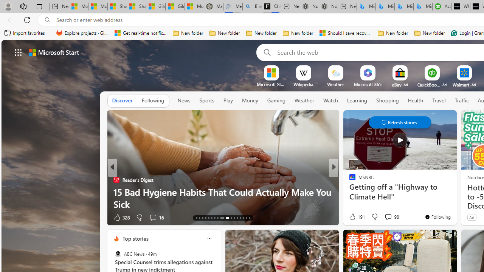 The width and height of the screenshot is (484, 272). I want to click on View comments 4 Comment, so click(383, 218).